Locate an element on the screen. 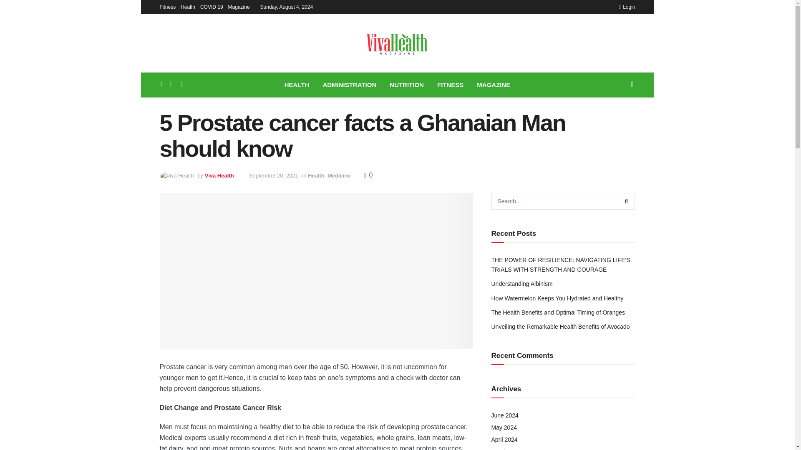  Magazine is located at coordinates (239, 7).